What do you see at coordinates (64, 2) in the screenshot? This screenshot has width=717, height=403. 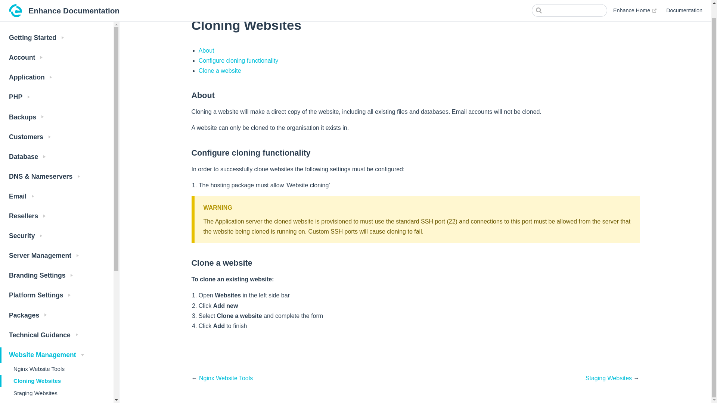 I see `Enhance Documentation` at bounding box center [64, 2].